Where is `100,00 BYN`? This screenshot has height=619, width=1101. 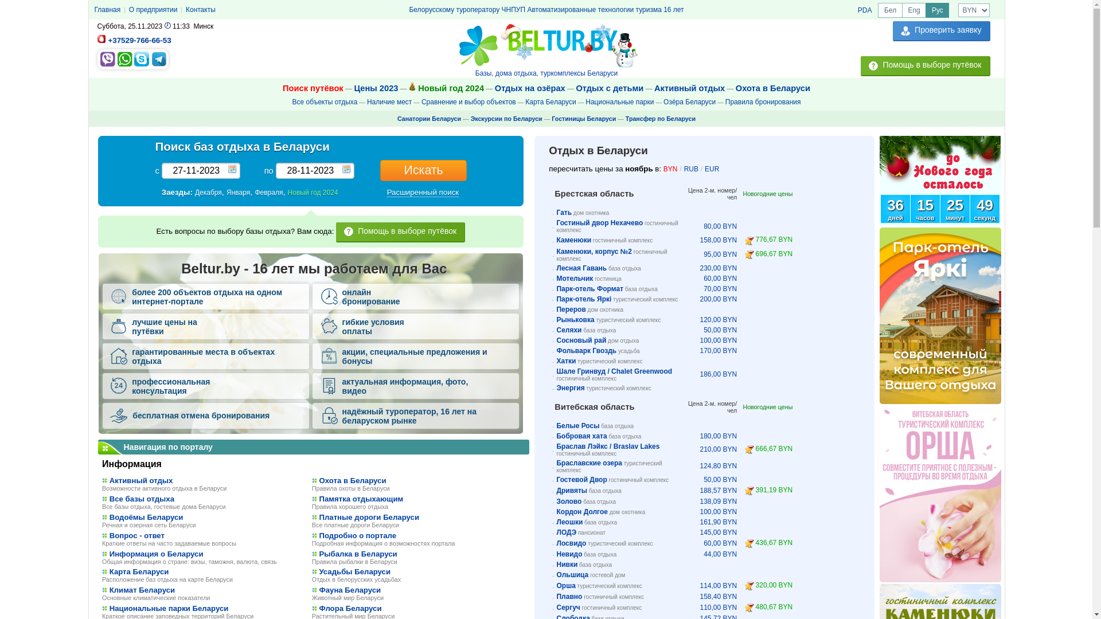 100,00 BYN is located at coordinates (718, 340).